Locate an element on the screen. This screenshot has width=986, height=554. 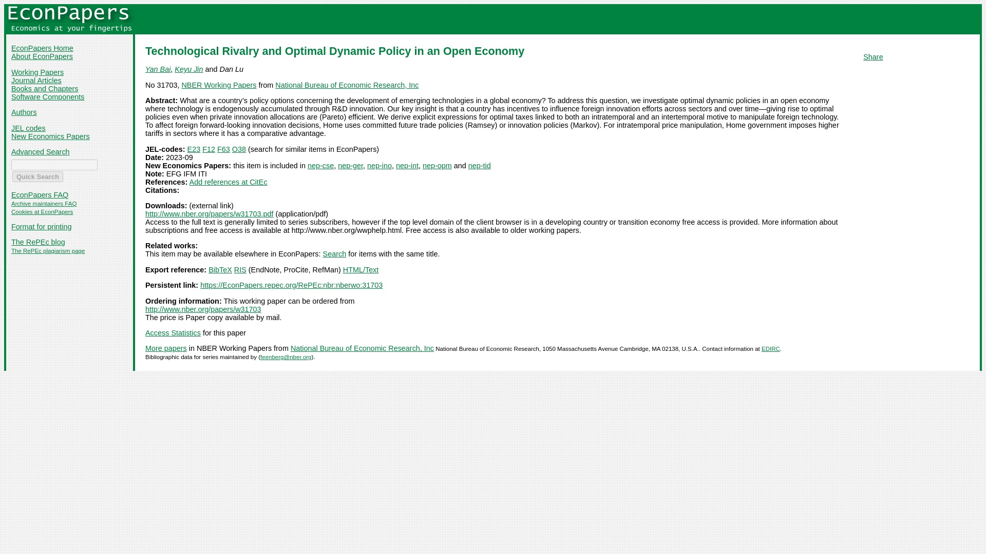
Format for printing is located at coordinates (41, 227).